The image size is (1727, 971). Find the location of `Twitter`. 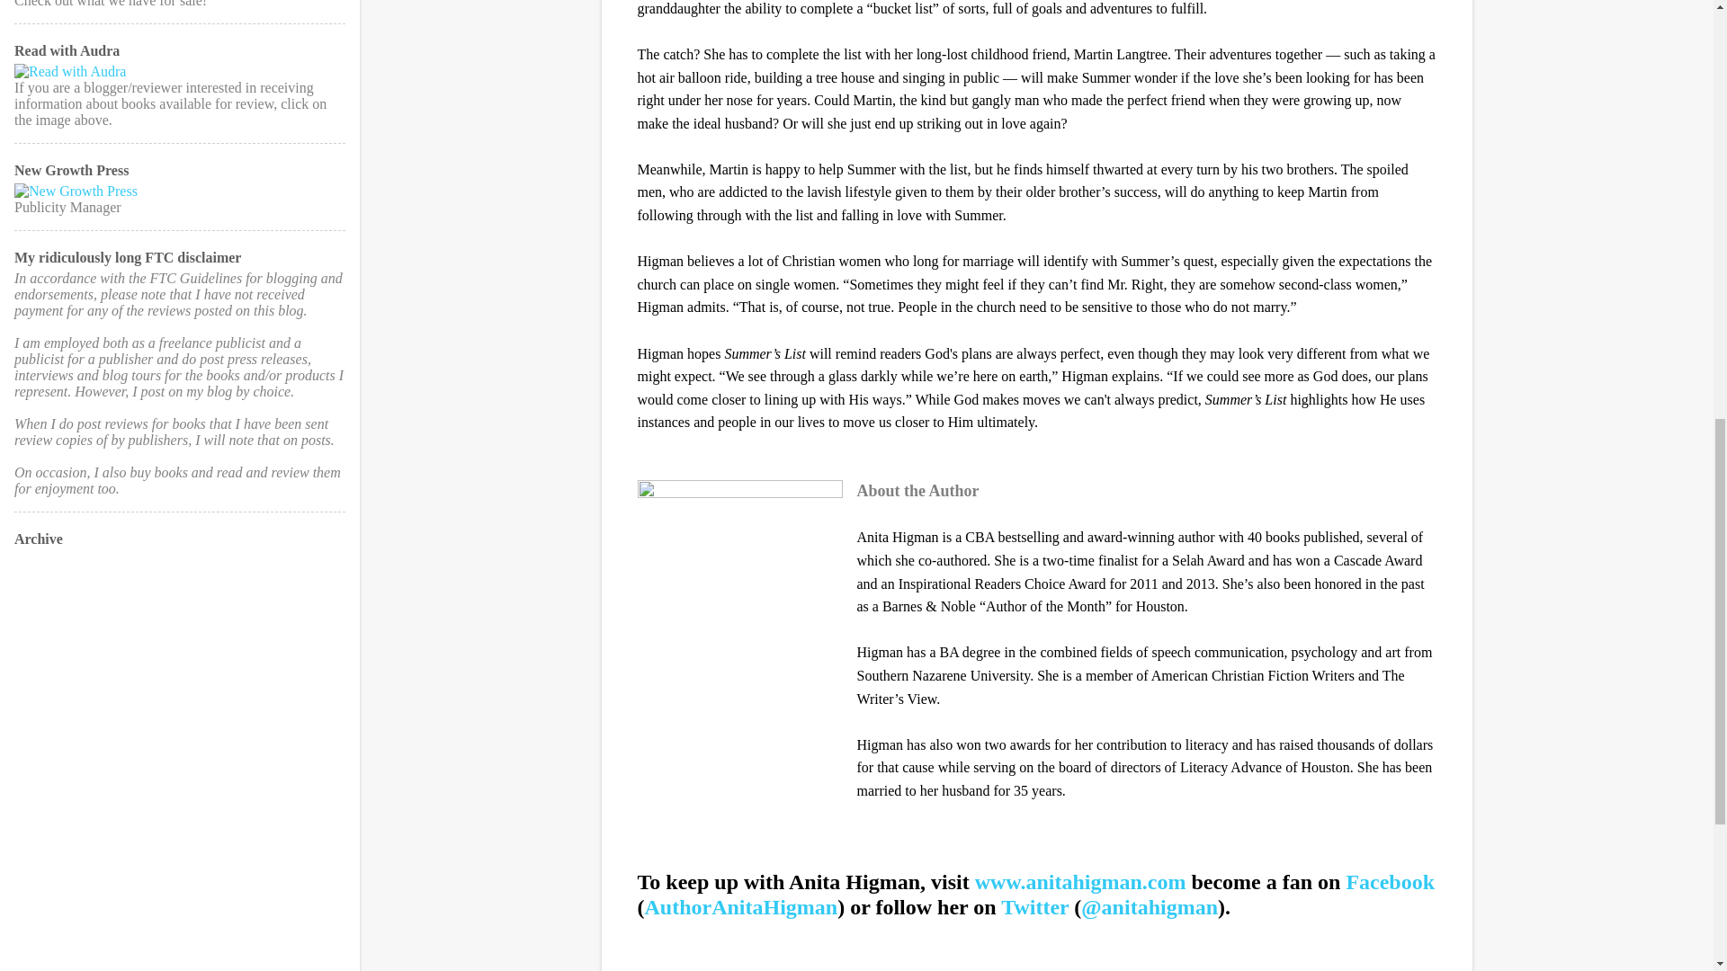

Twitter is located at coordinates (1034, 906).